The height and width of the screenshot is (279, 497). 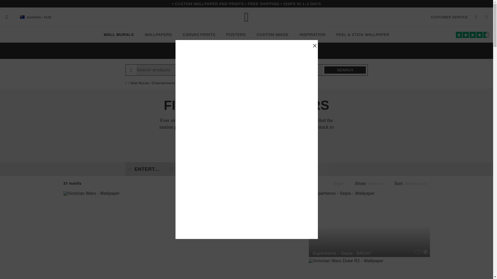 I want to click on Fictional Characters, so click(x=260, y=169).